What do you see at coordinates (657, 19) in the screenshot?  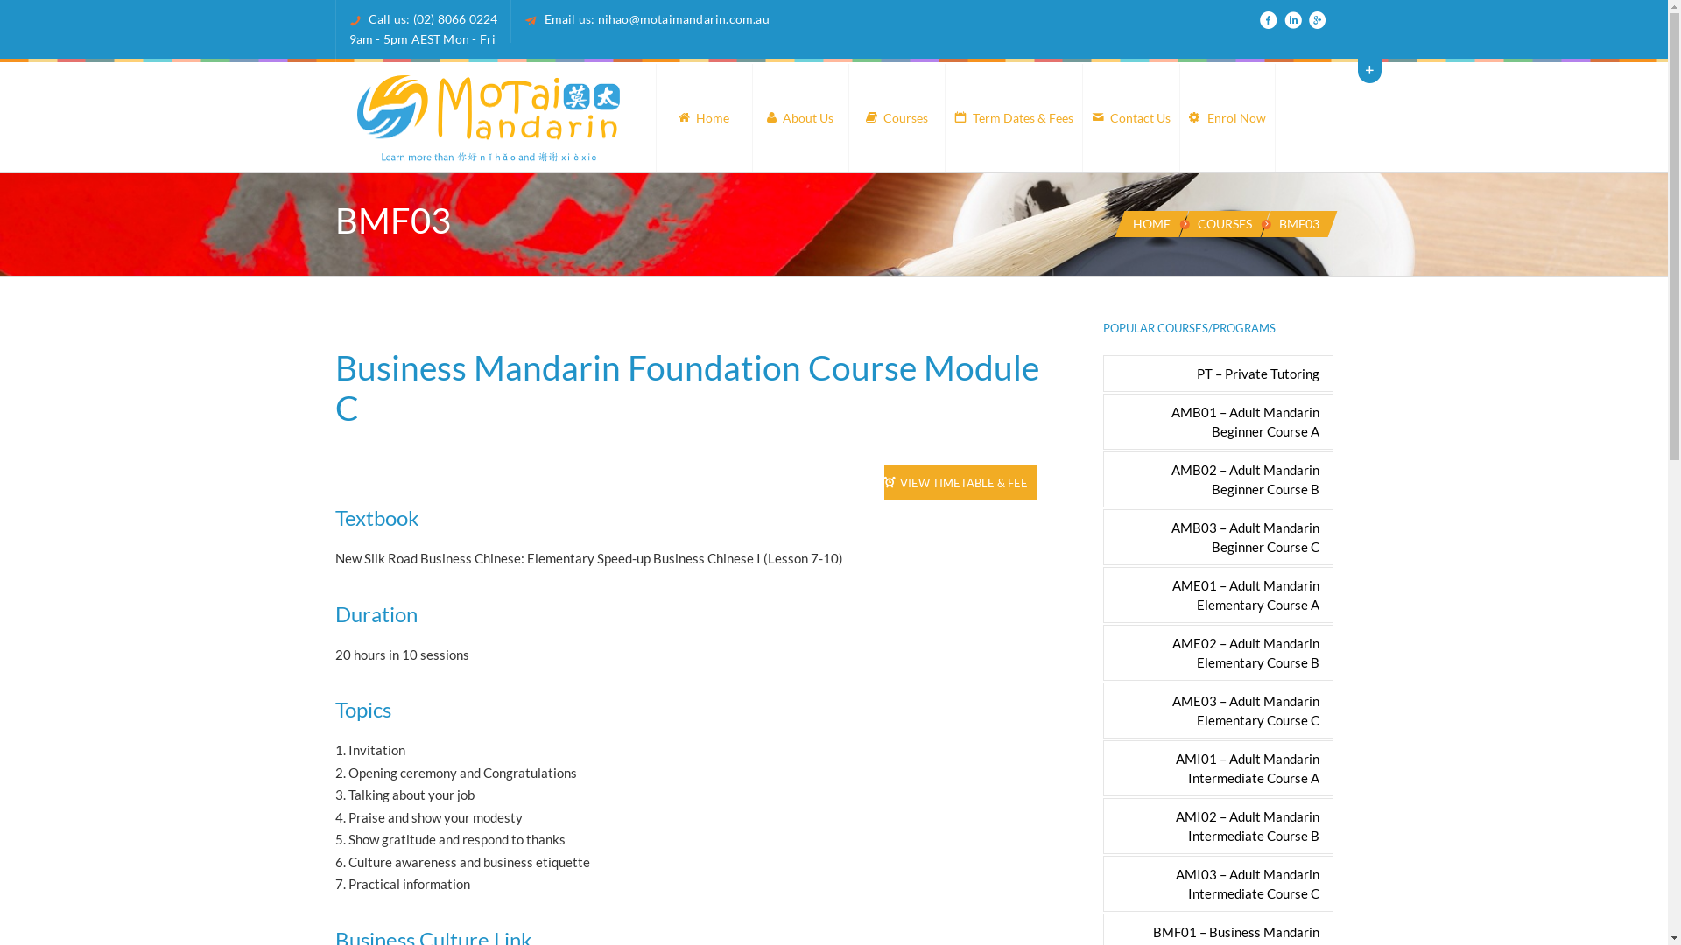 I see `Email us: nihao@motaimandarin.com.au` at bounding box center [657, 19].